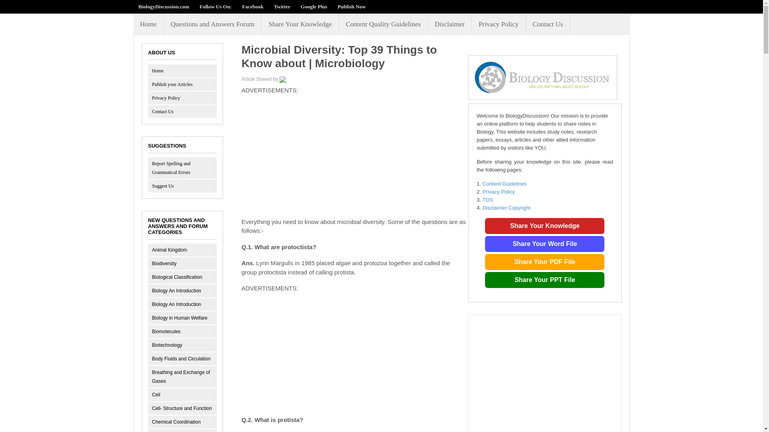  Describe the element at coordinates (163, 6) in the screenshot. I see `BiologyDiscussion.com` at that location.